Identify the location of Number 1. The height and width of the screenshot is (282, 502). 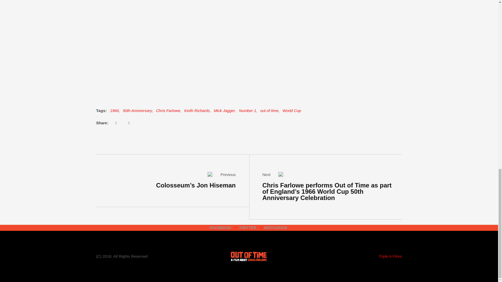
(247, 111).